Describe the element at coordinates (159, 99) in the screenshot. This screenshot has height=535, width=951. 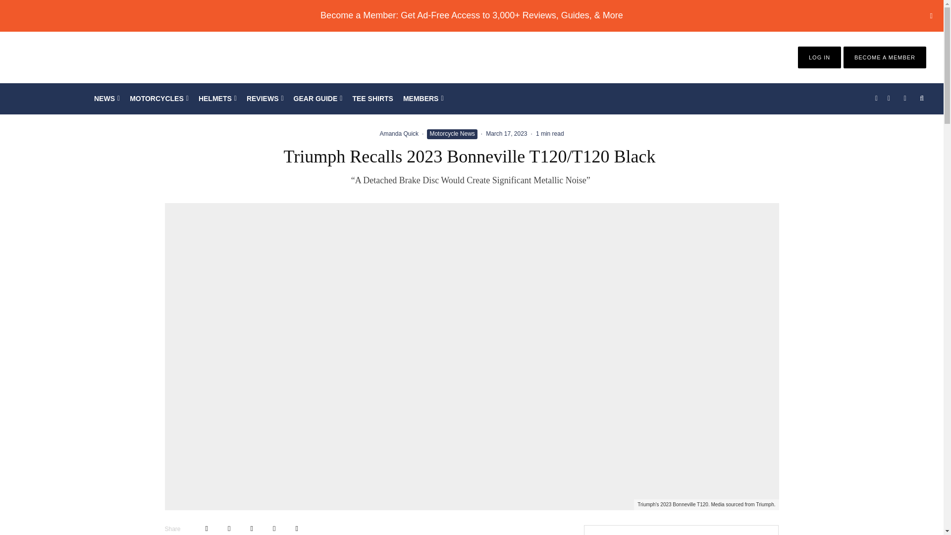
I see `MOTORCYCLES` at that location.